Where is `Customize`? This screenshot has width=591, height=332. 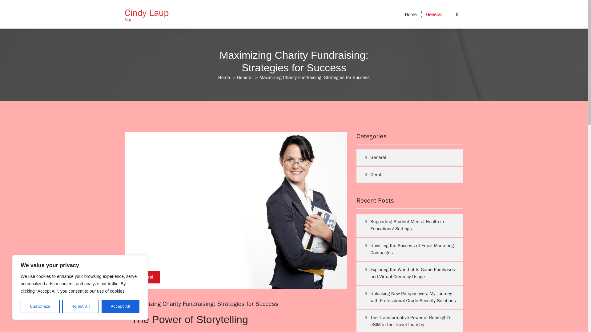 Customize is located at coordinates (40, 306).